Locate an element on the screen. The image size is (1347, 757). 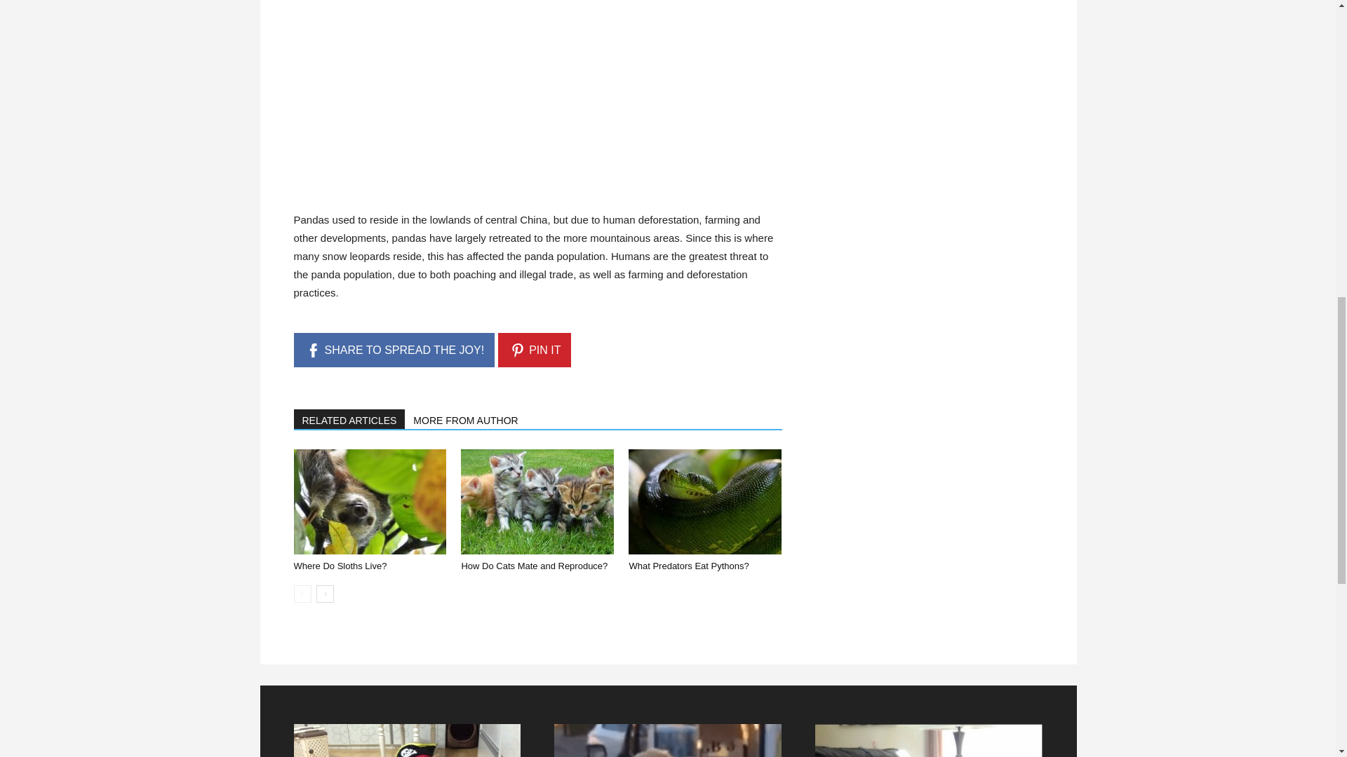
RELATED ARTICLES is located at coordinates (349, 419).